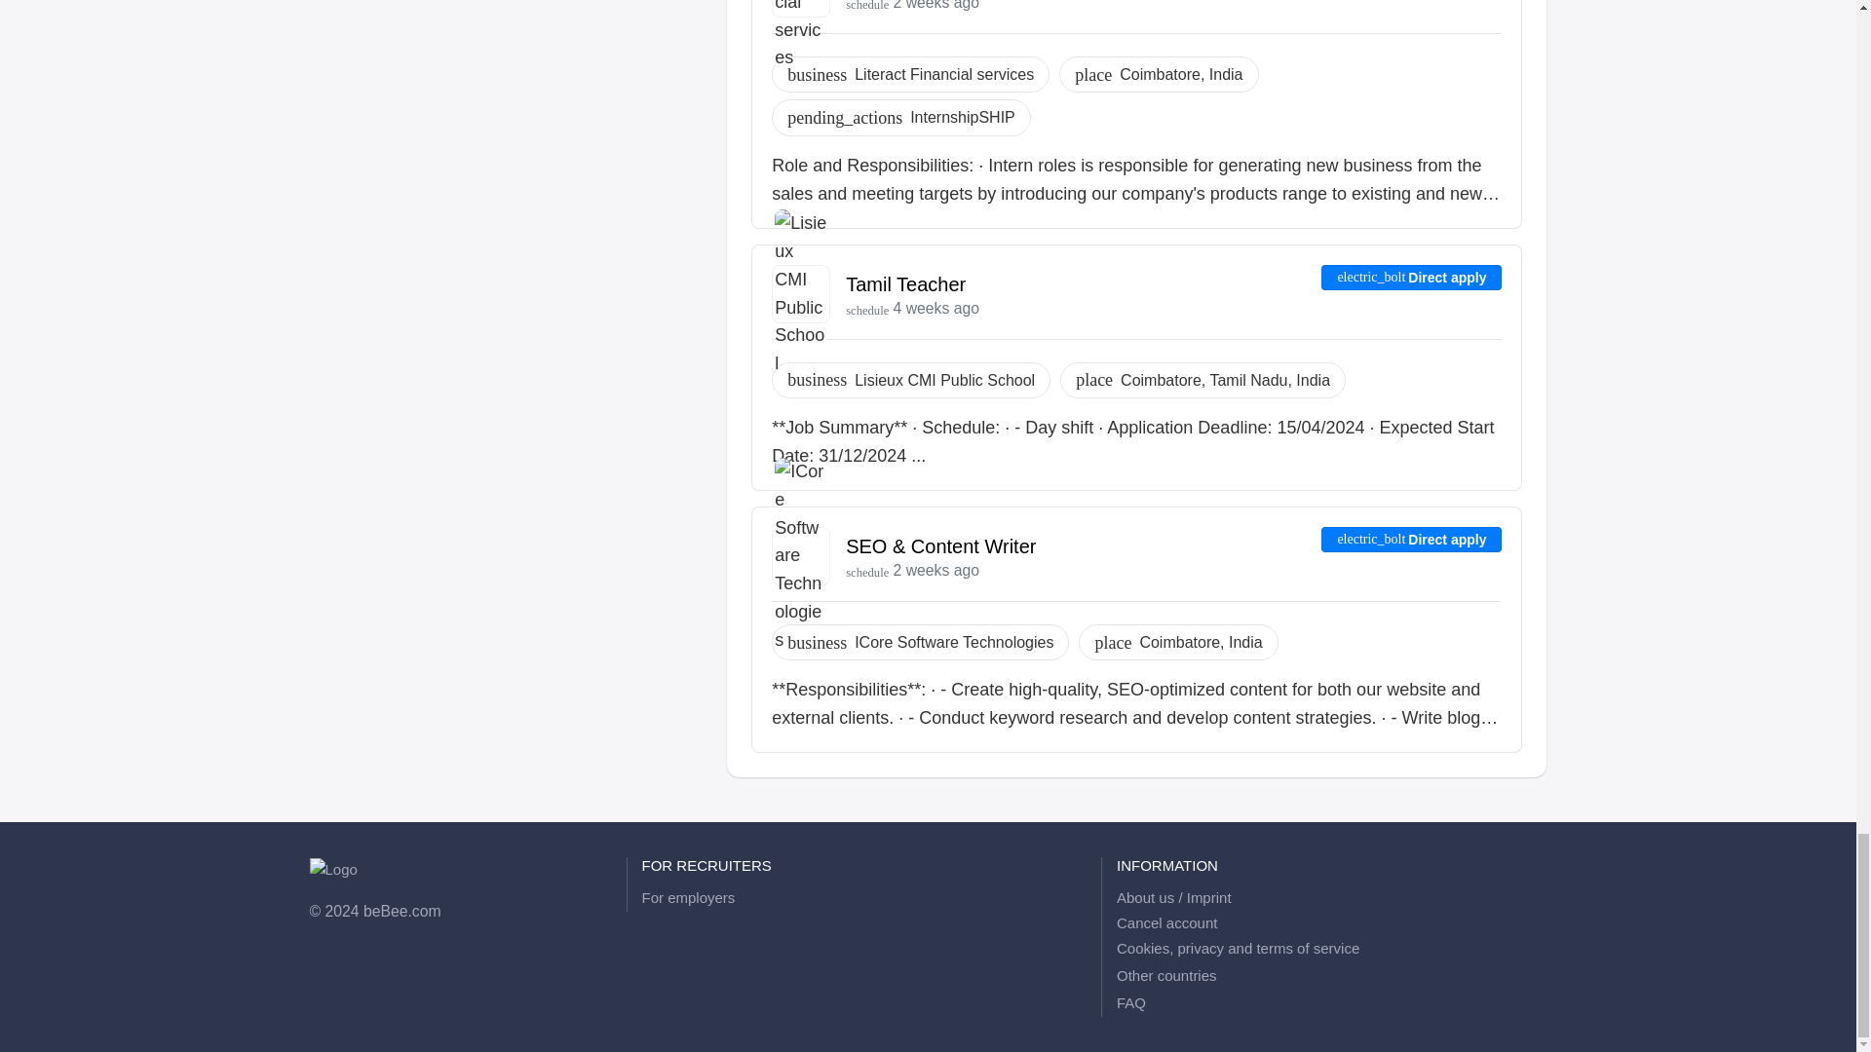  I want to click on Coimbatore, India, so click(1180, 74).